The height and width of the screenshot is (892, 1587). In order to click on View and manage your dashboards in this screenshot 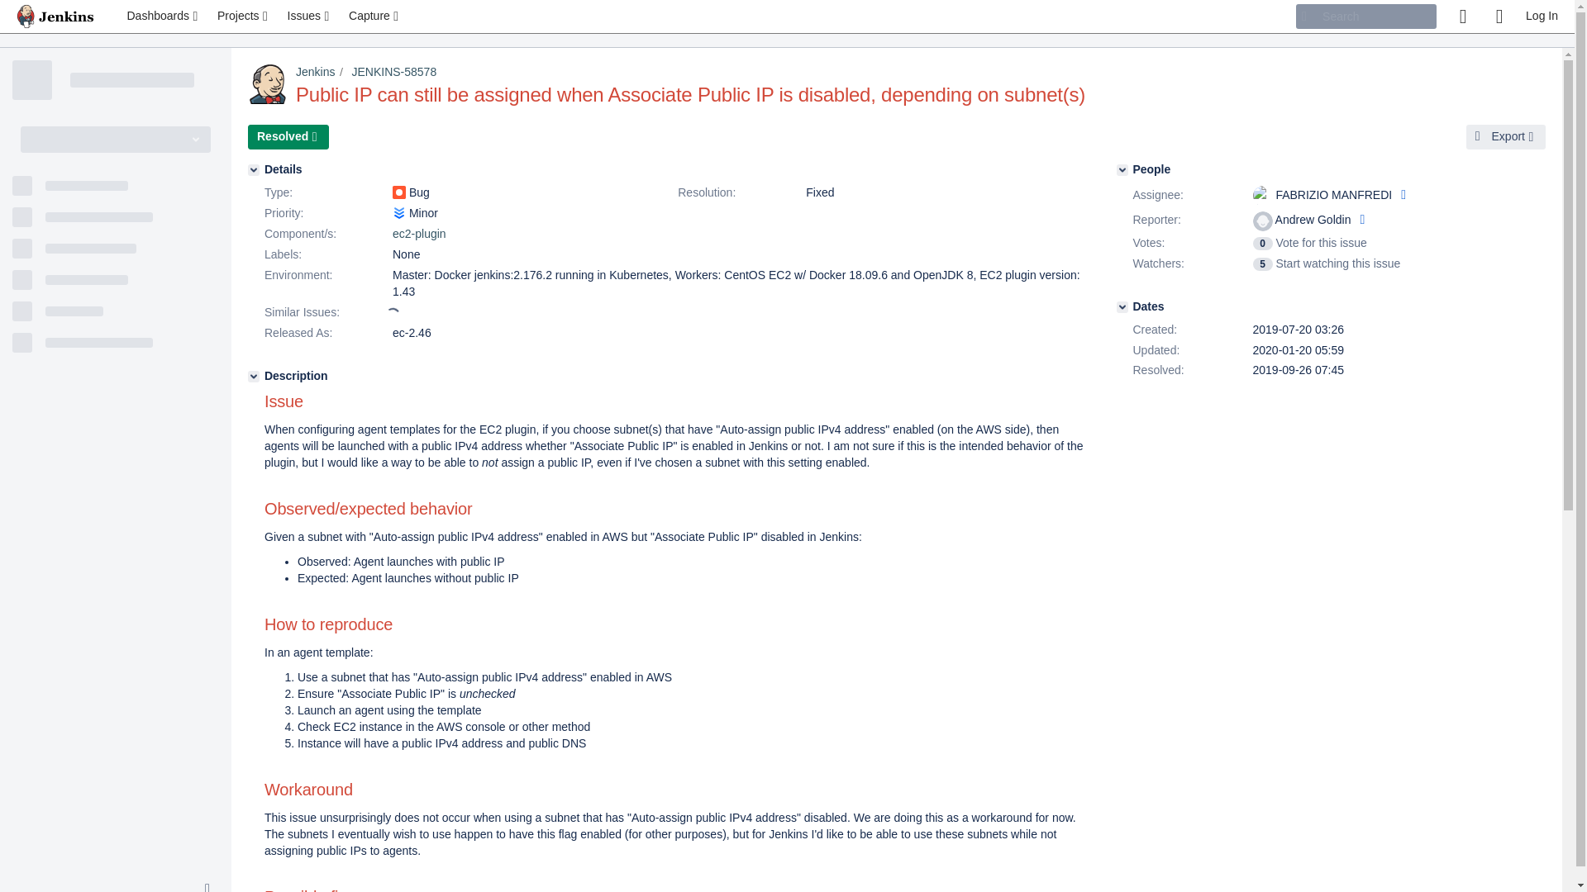, I will do `click(164, 17)`.